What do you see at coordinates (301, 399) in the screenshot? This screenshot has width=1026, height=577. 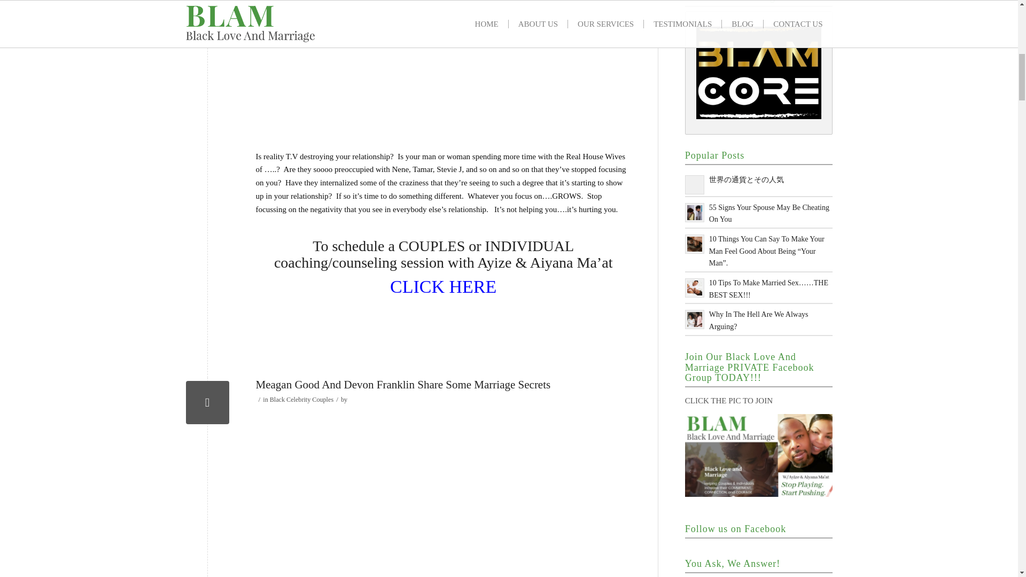 I see `Black Celebrity Couples` at bounding box center [301, 399].